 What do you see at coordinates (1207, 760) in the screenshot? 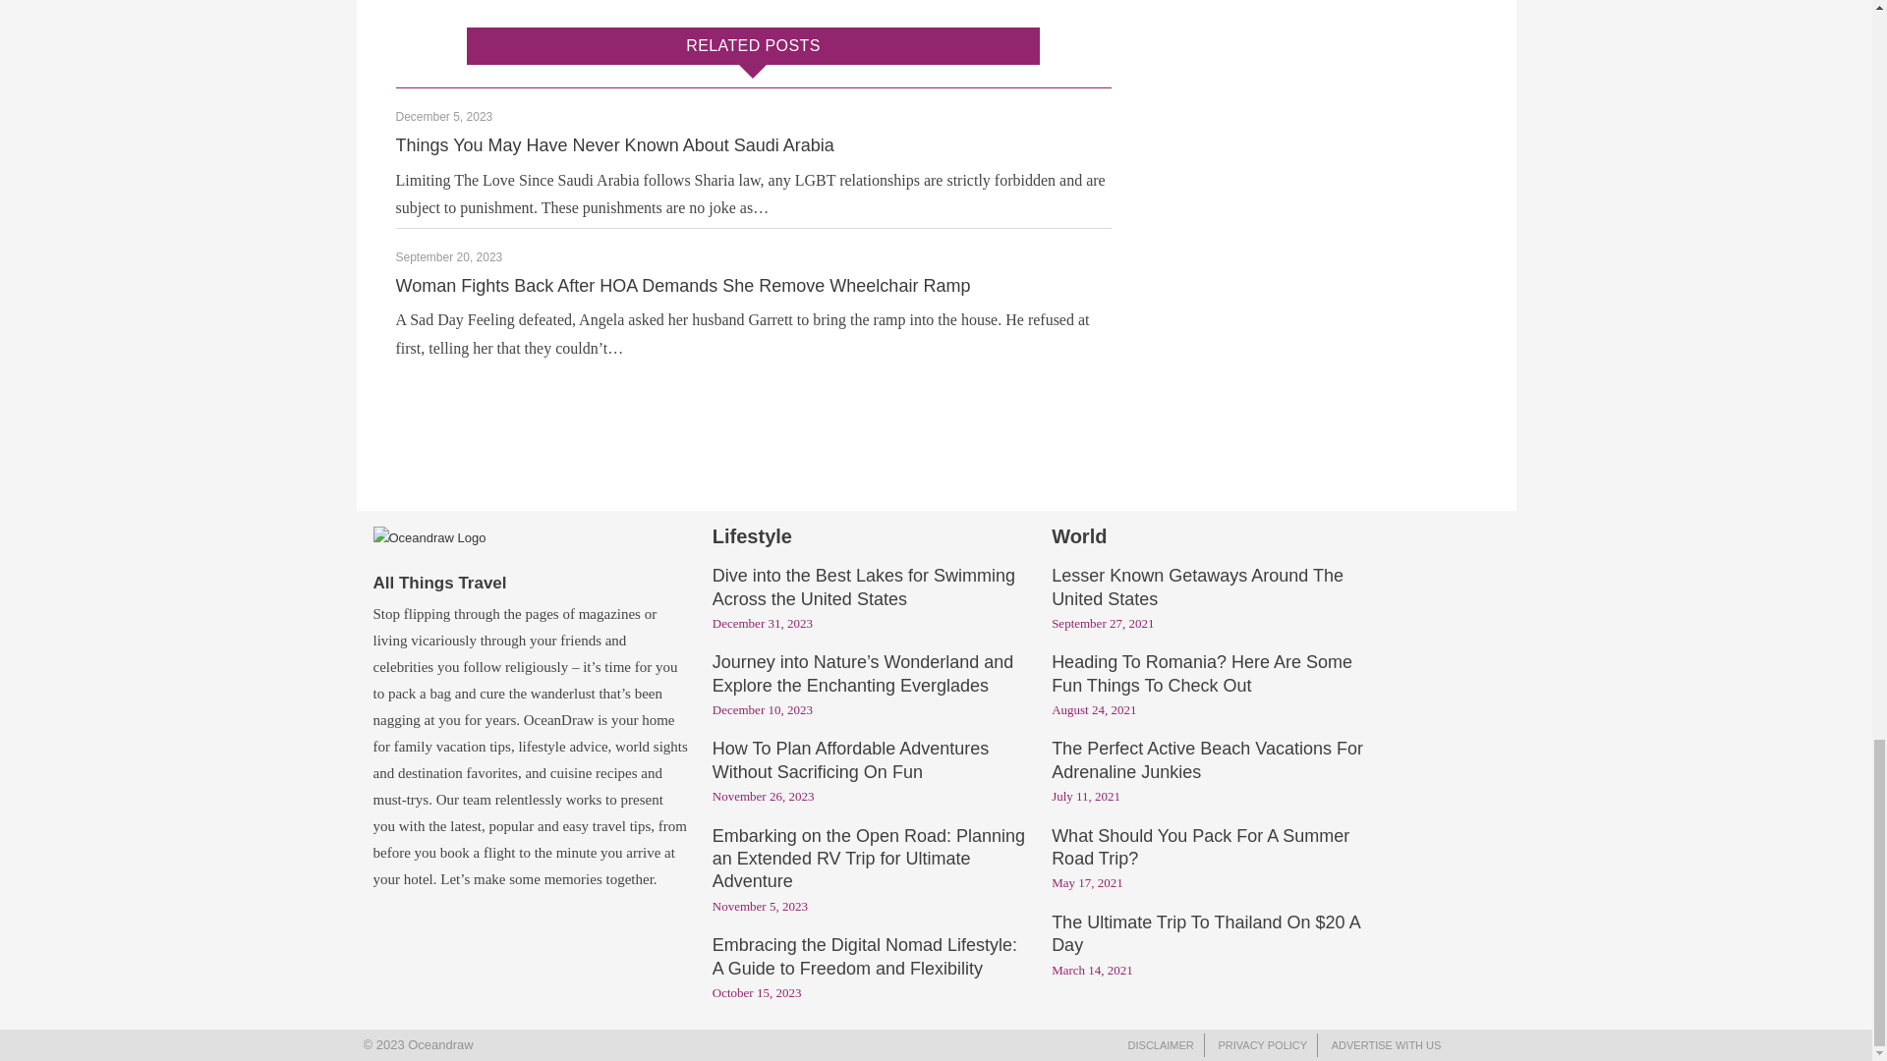
I see `The Perfect Active Beach Vacations For Adrenaline Junkies` at bounding box center [1207, 760].